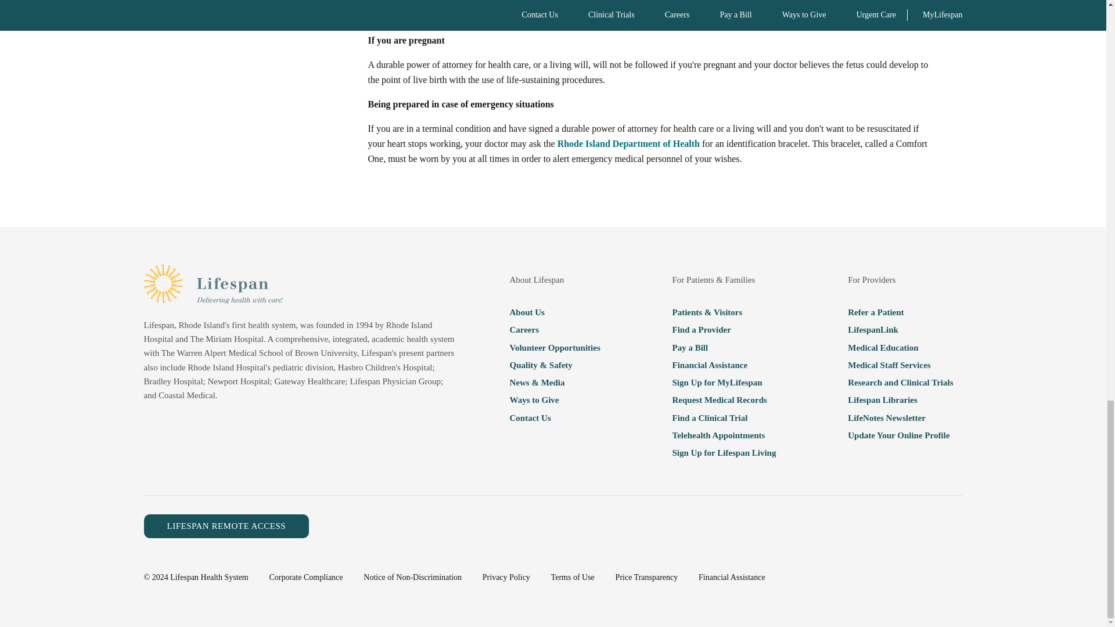 The image size is (1115, 627). Describe the element at coordinates (724, 330) in the screenshot. I see `Find a Lifespan provider` at that location.